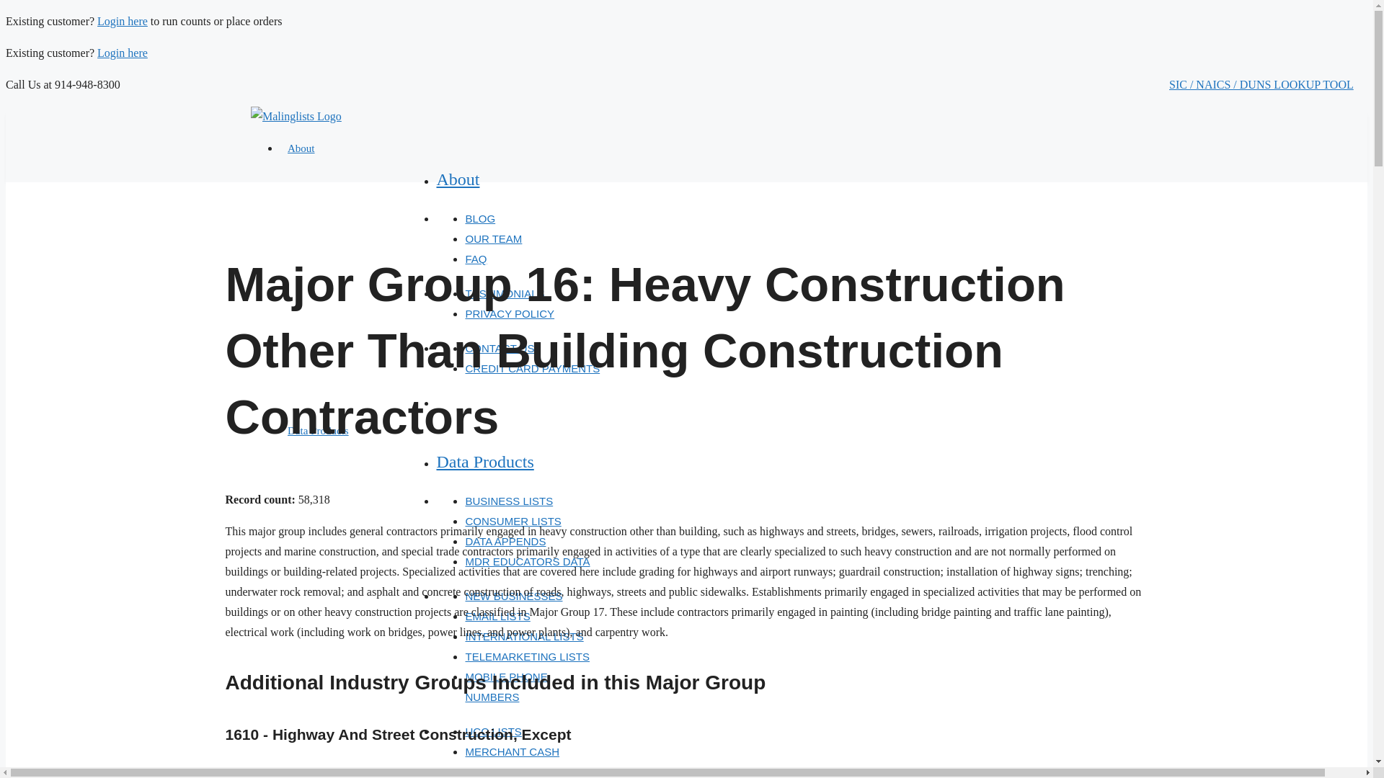 This screenshot has height=778, width=1384. Describe the element at coordinates (484, 461) in the screenshot. I see `Data Products` at that location.